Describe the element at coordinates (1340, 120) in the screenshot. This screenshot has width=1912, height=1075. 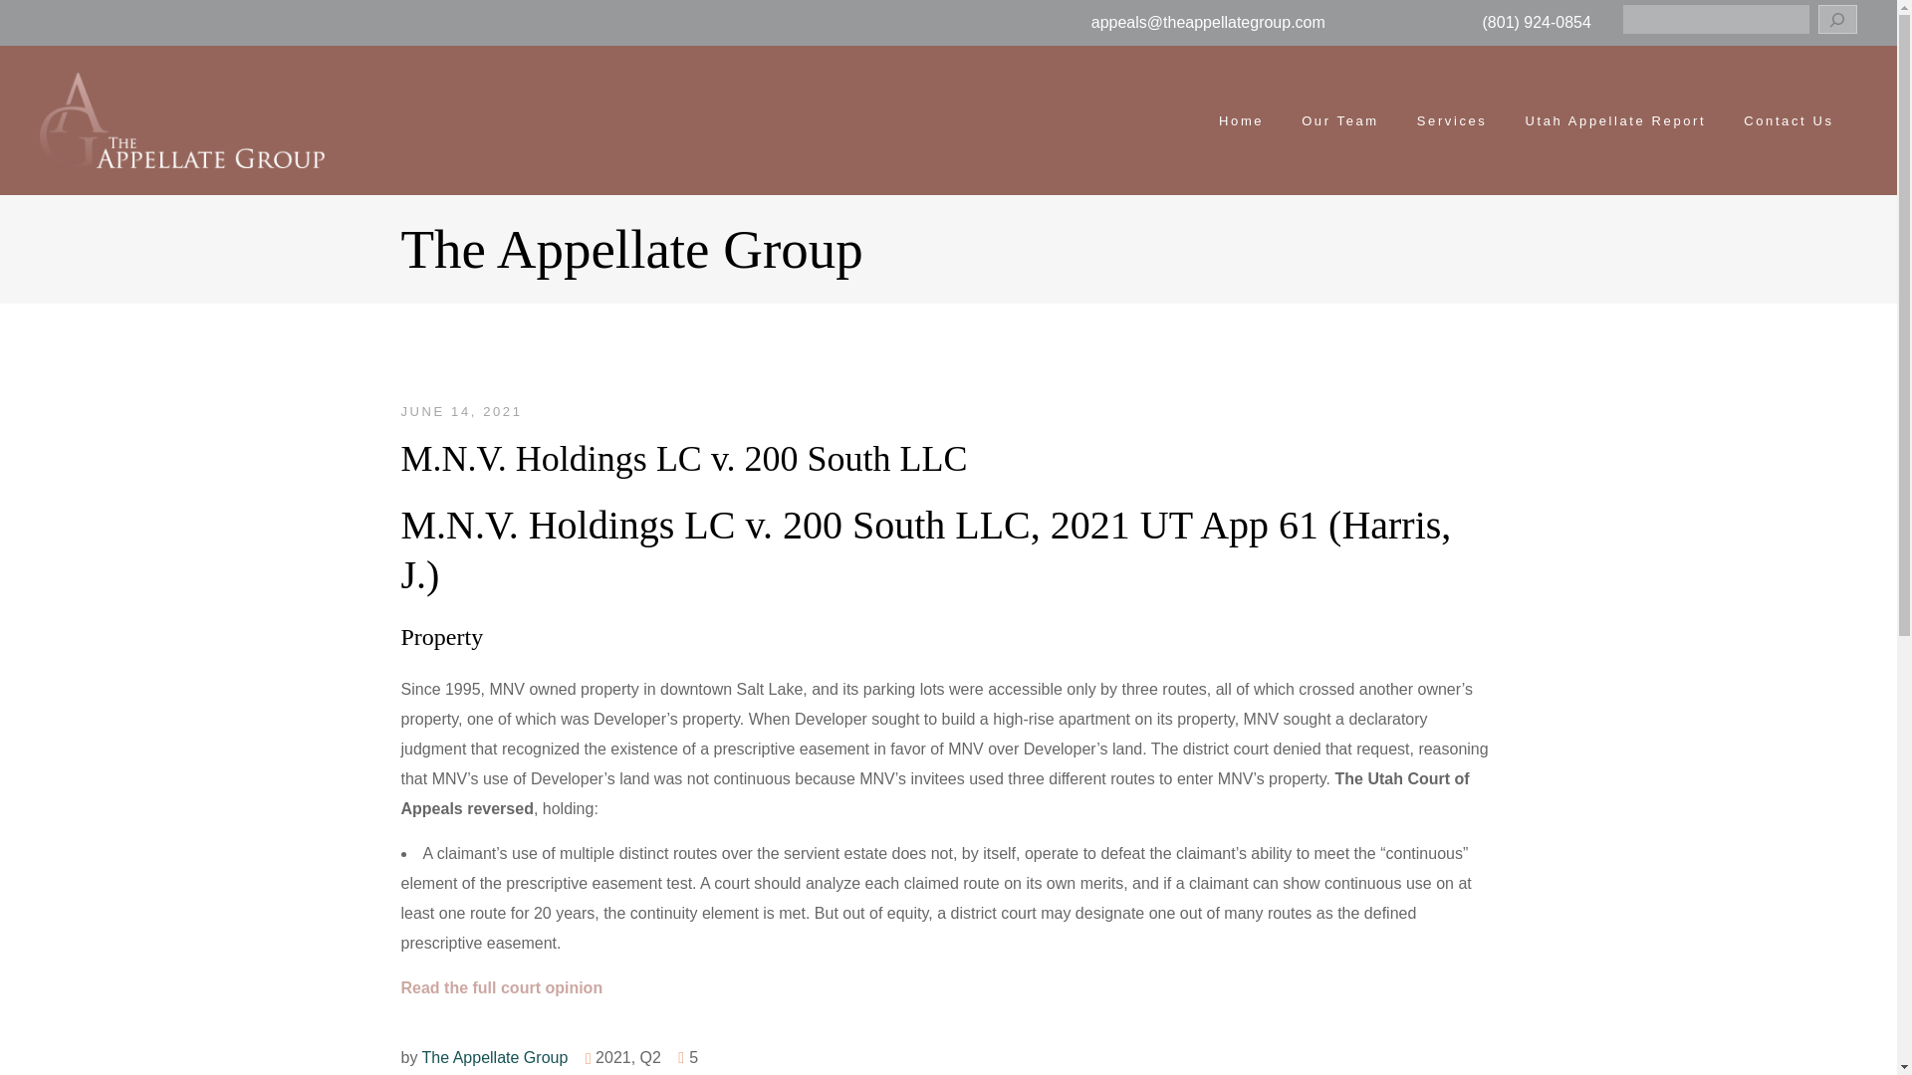
I see `Our Team` at that location.